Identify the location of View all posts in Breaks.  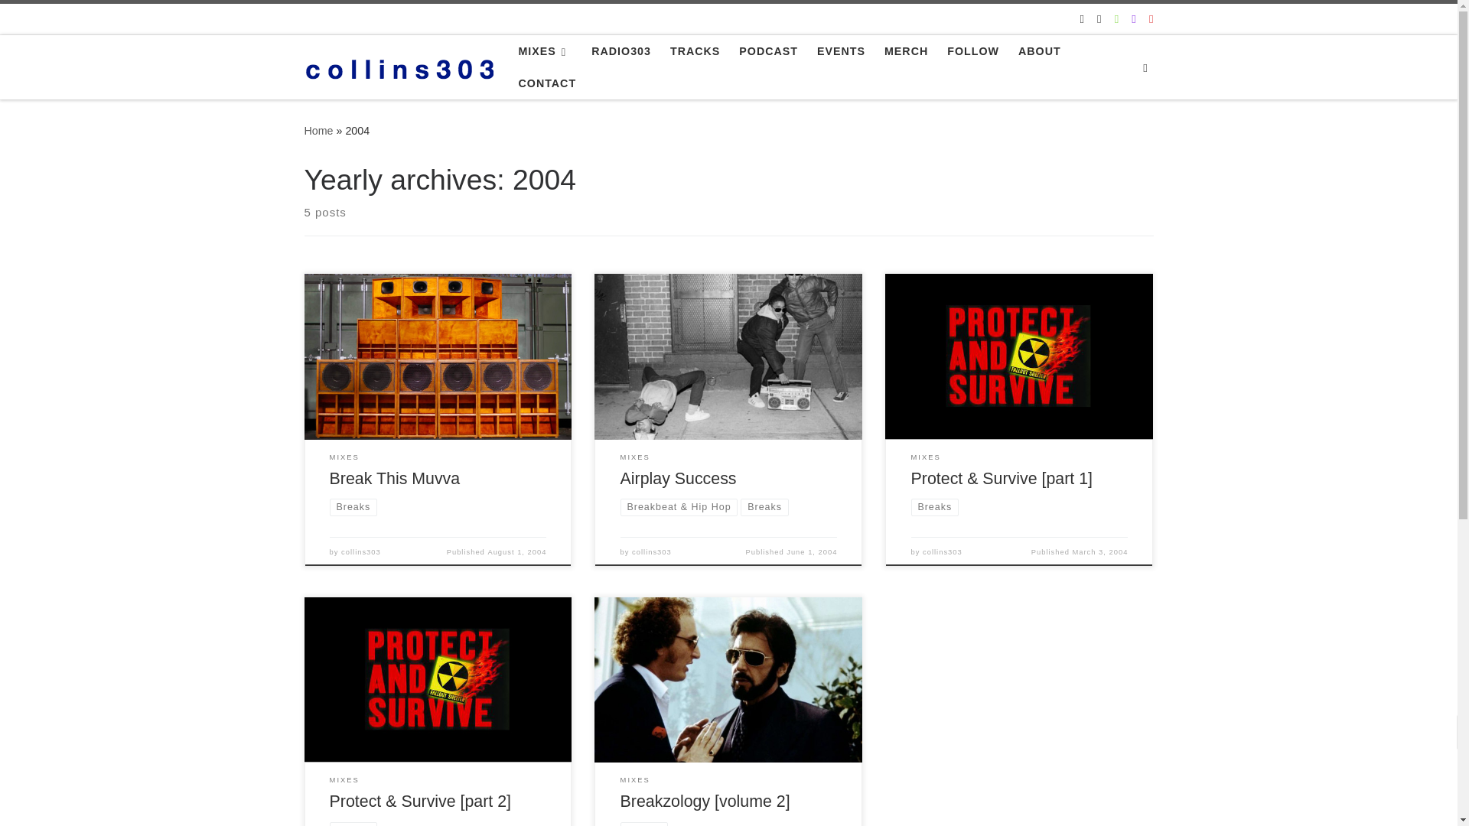
(764, 506).